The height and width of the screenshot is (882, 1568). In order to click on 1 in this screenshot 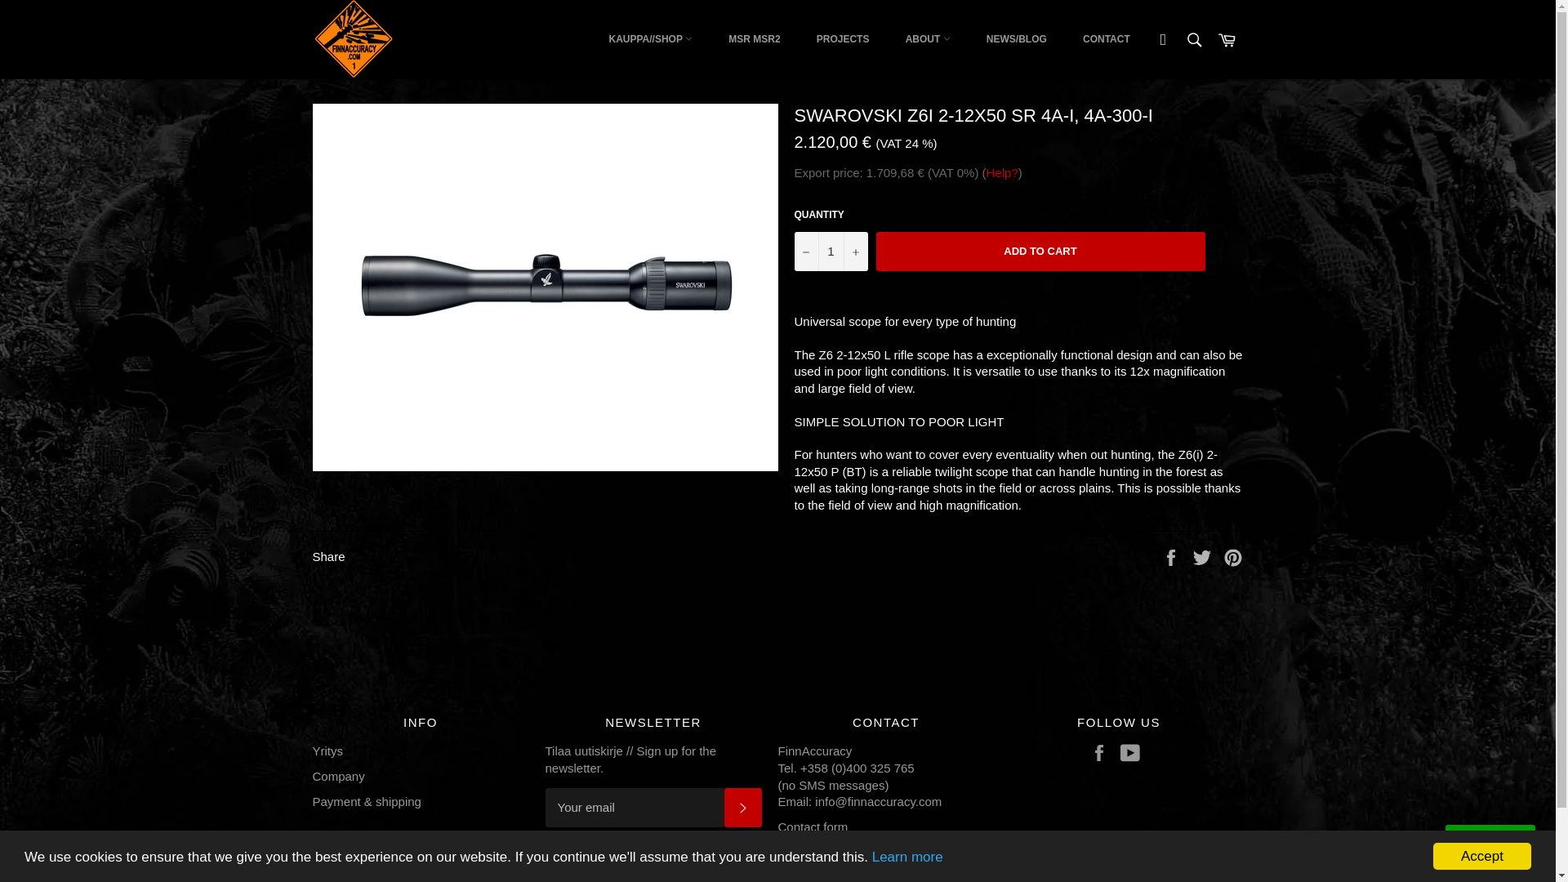, I will do `click(830, 252)`.